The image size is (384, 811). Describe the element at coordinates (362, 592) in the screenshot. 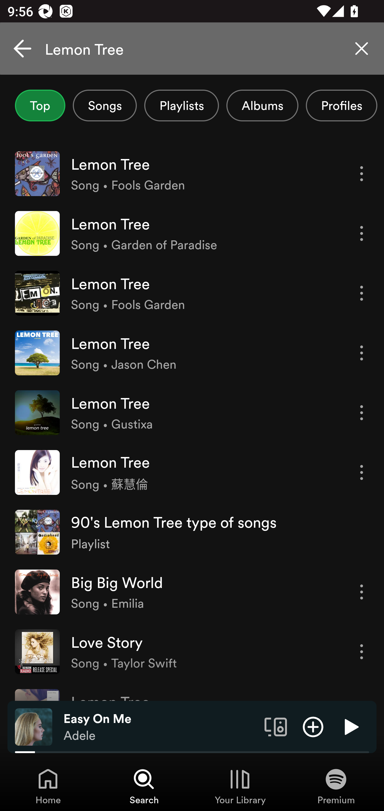

I see `More options for song Big Big World` at that location.